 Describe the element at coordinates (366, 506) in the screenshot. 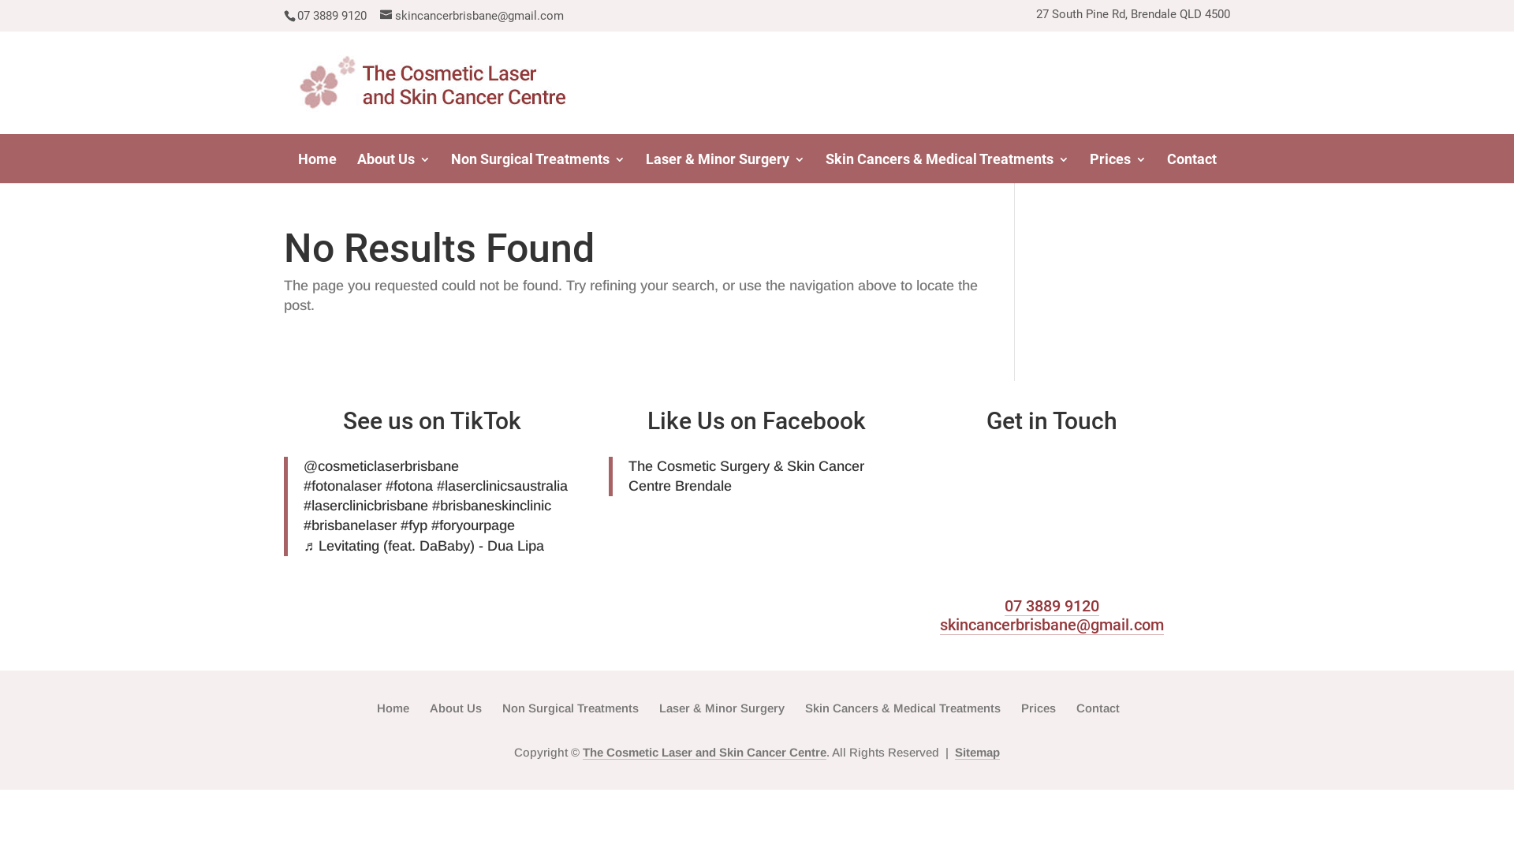

I see `#laserclinicbrisbane` at that location.